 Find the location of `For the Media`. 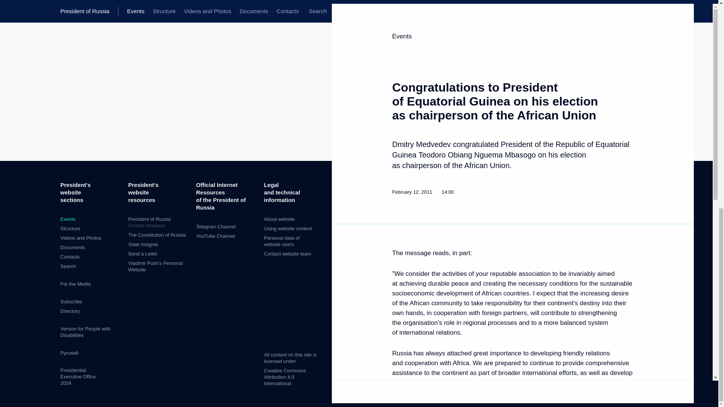

For the Media is located at coordinates (75, 284).